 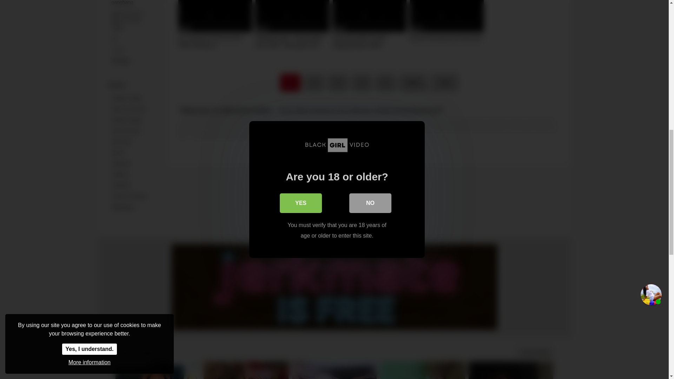 I want to click on 1 on 1, so click(x=132, y=50).